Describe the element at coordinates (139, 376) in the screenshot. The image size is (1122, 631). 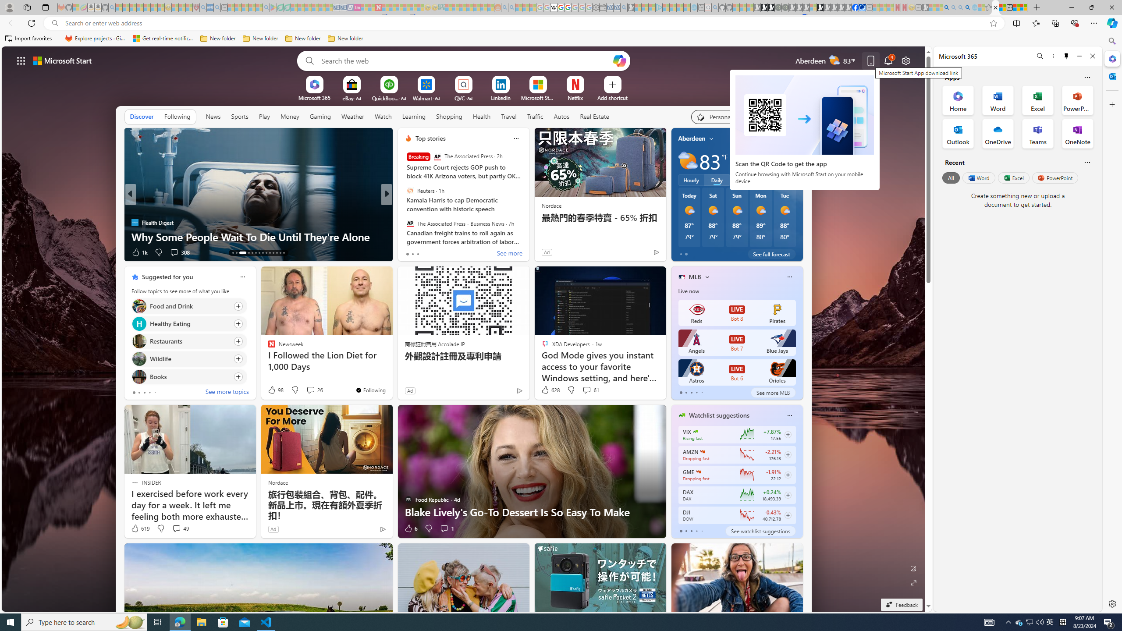
I see `Books` at that location.